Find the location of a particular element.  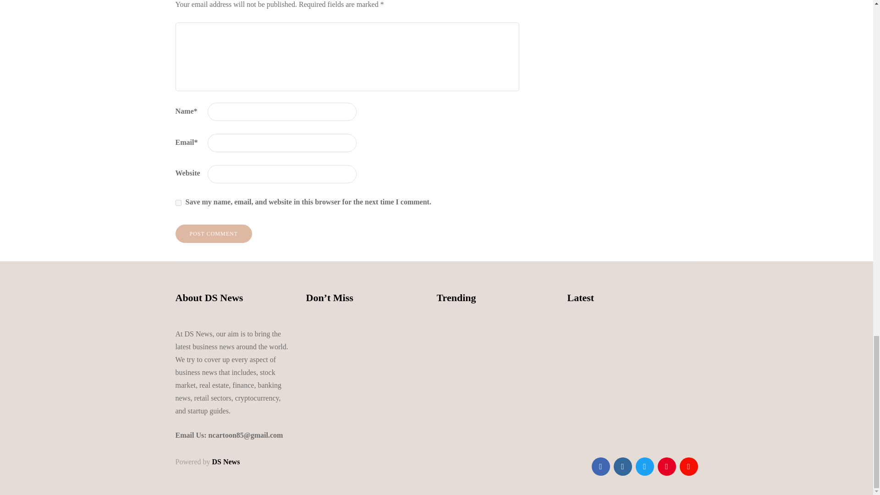

Post comment is located at coordinates (214, 234).